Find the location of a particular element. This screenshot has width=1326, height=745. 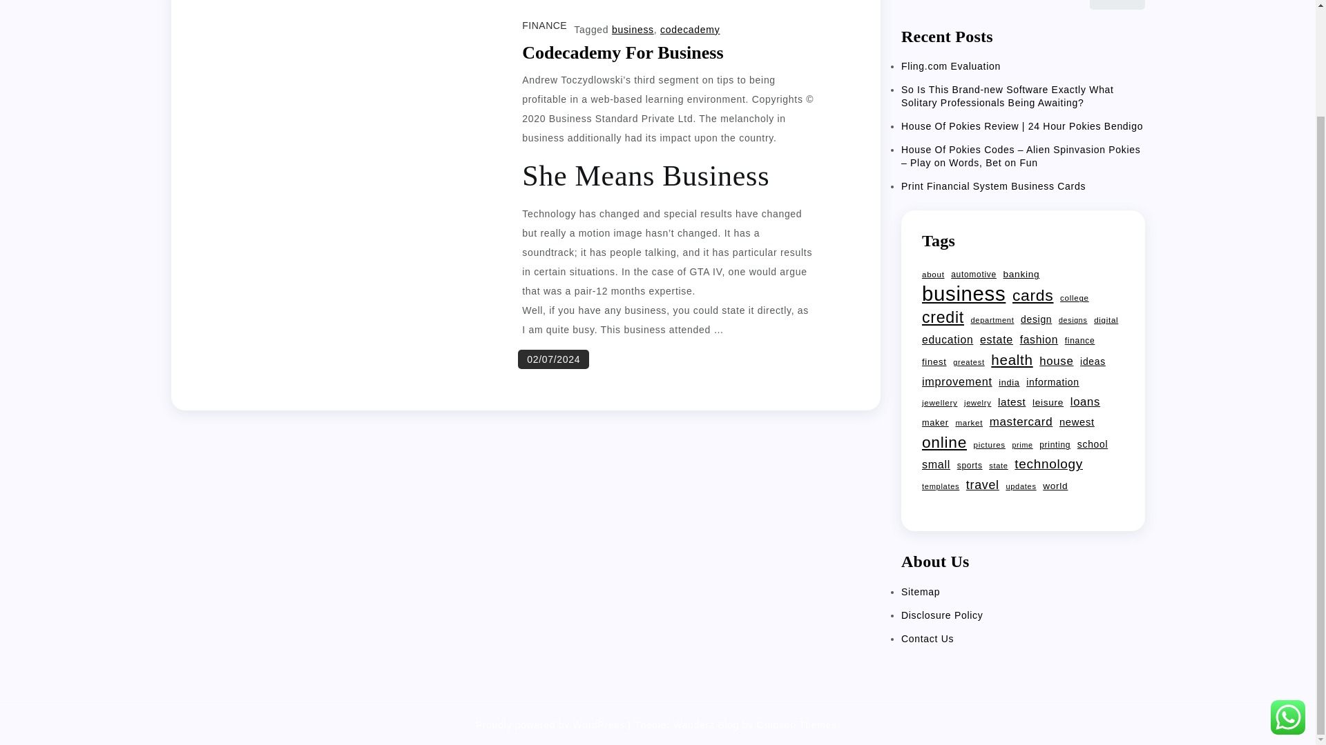

college is located at coordinates (1074, 298).